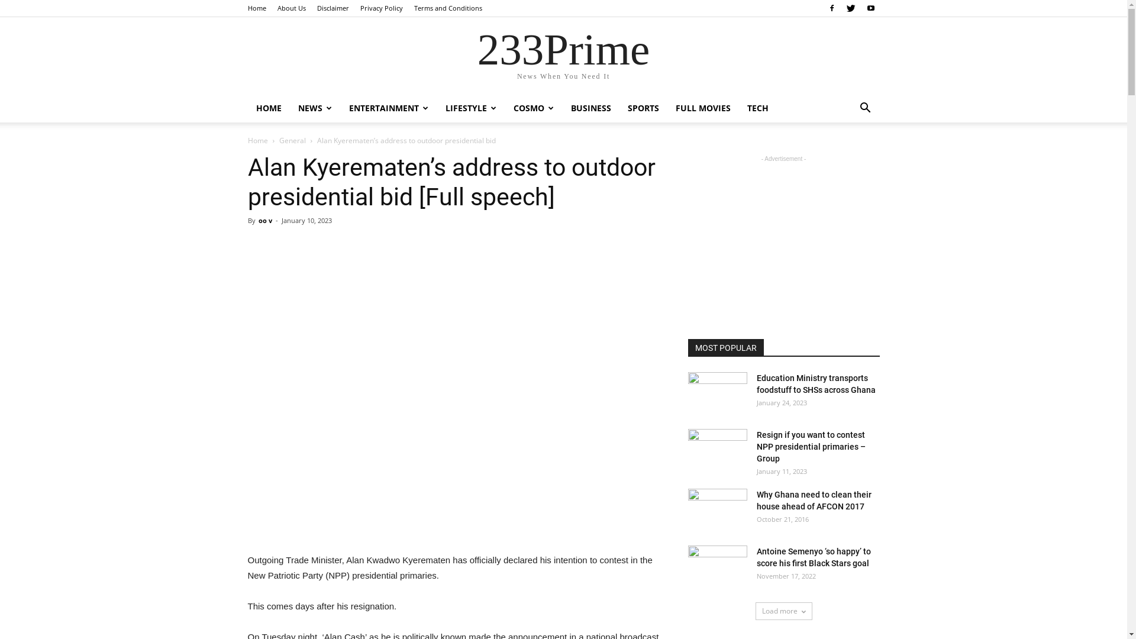 The width and height of the screenshot is (1136, 639). Describe the element at coordinates (590, 108) in the screenshot. I see `BUSINESS` at that location.